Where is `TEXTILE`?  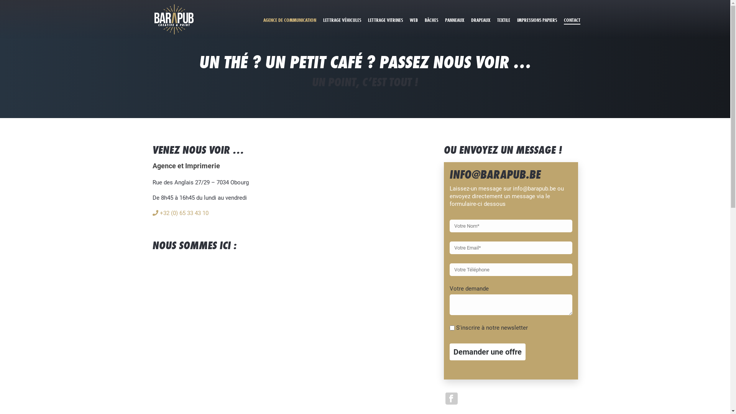 TEXTILE is located at coordinates (504, 20).